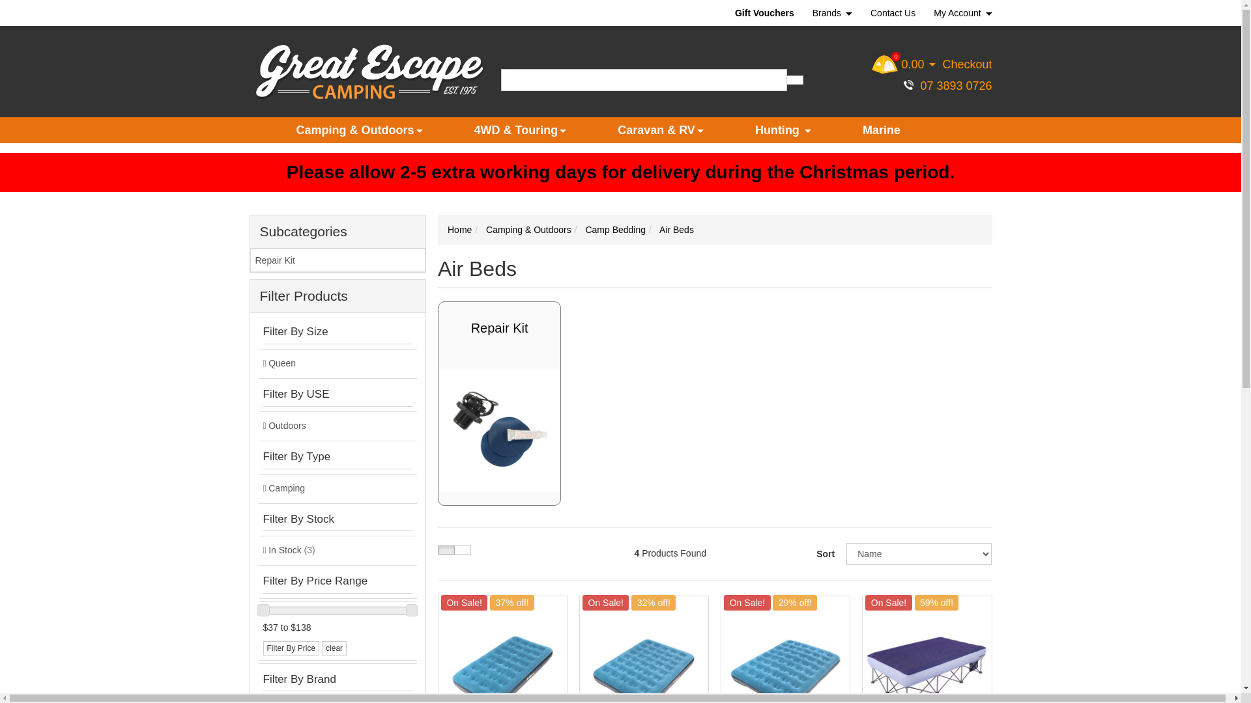 The height and width of the screenshot is (703, 1251). What do you see at coordinates (615, 230) in the screenshot?
I see `Camp Bedding` at bounding box center [615, 230].